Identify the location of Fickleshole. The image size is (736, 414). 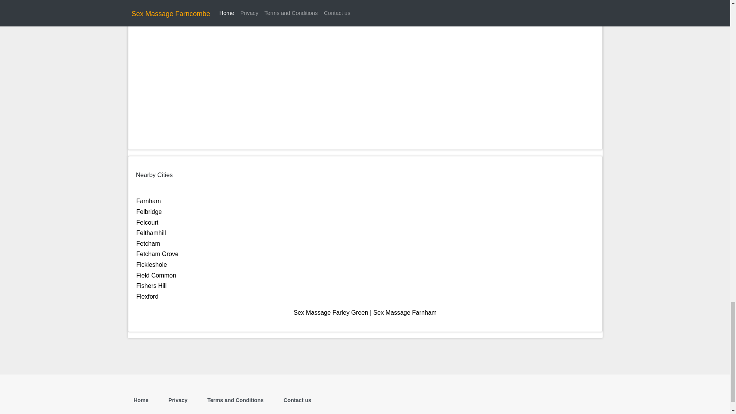
(151, 264).